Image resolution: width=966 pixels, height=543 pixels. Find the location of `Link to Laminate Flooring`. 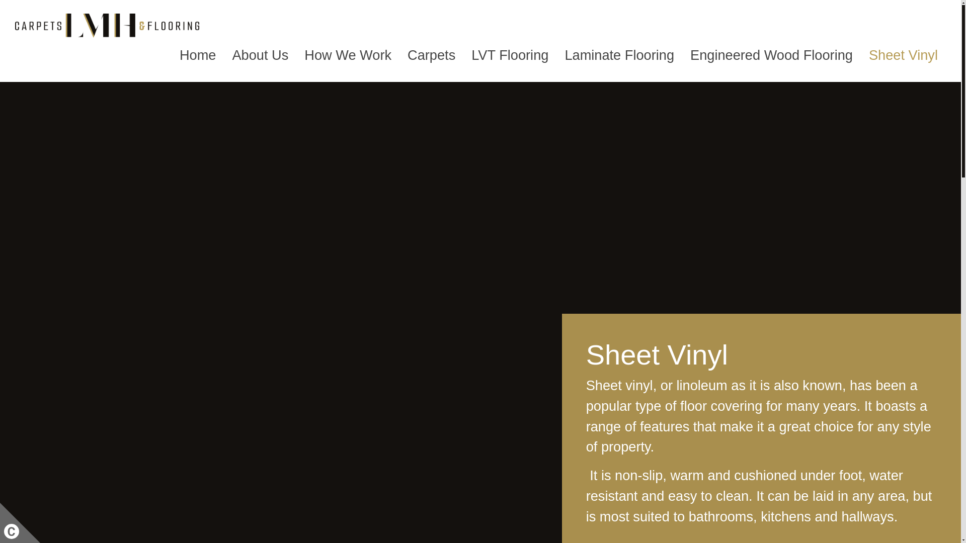

Link to Laminate Flooring is located at coordinates (619, 55).